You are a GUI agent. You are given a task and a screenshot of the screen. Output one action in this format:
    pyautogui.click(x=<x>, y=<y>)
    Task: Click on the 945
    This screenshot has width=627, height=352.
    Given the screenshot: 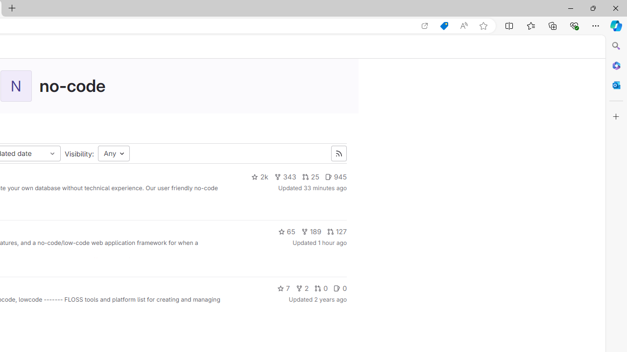 What is the action you would take?
    pyautogui.click(x=336, y=177)
    